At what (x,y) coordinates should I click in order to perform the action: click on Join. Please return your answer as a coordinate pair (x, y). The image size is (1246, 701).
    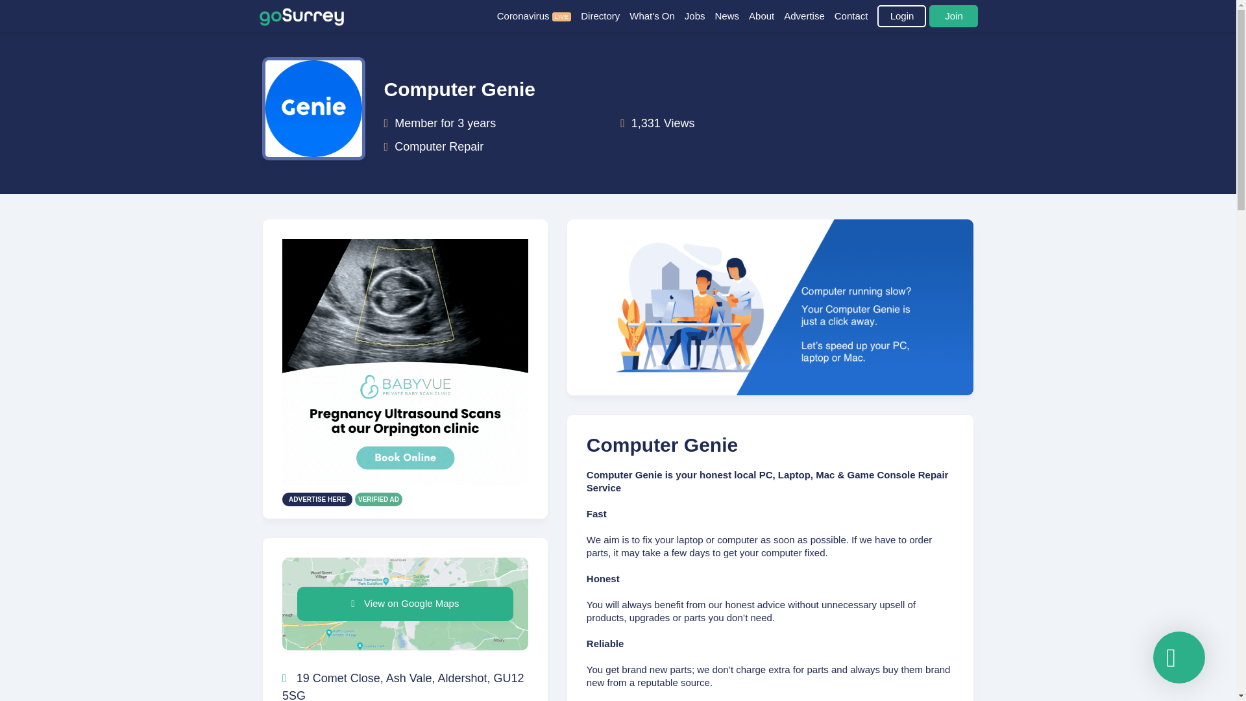
    Looking at the image, I should click on (954, 16).